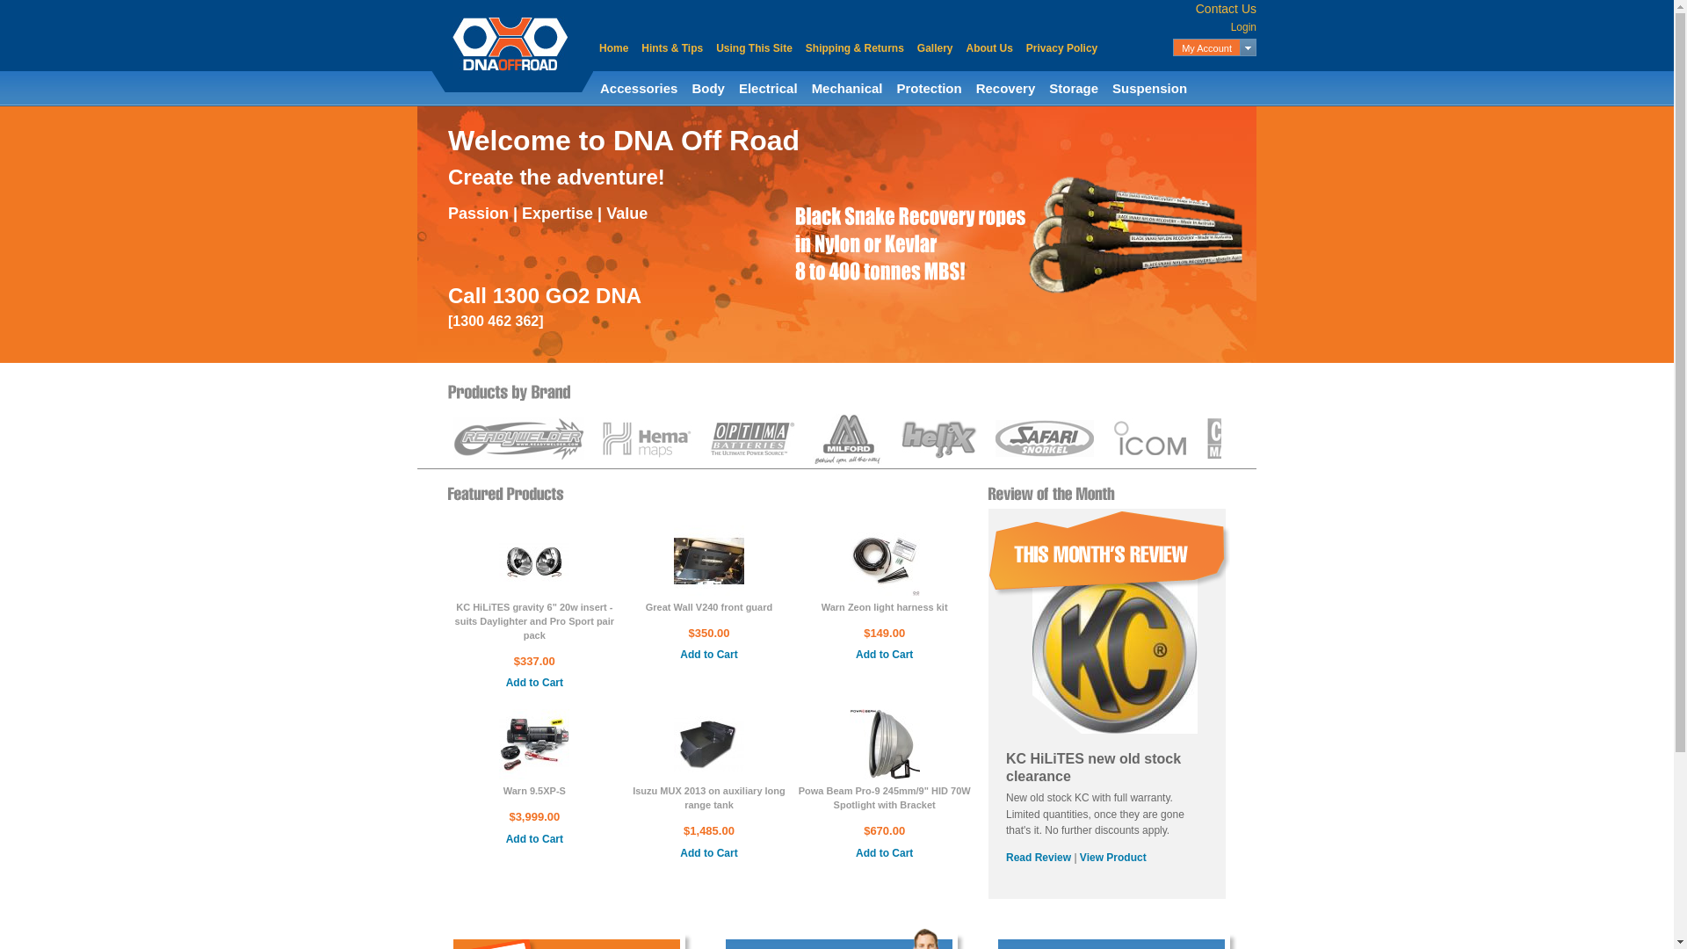  I want to click on Gallery, so click(935, 48).